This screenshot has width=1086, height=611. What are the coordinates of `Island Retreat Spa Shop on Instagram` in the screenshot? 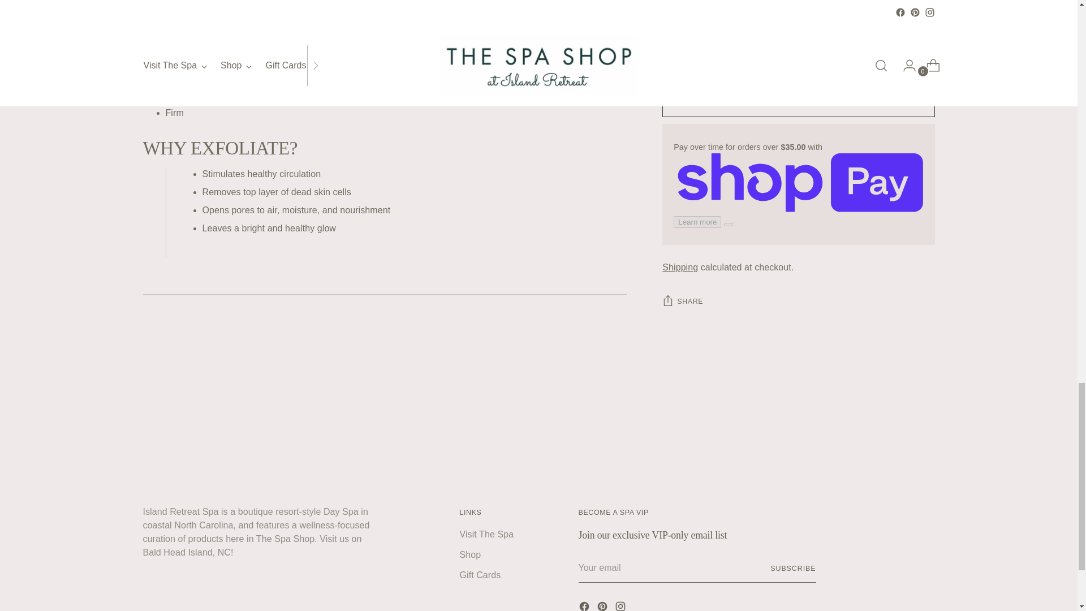 It's located at (621, 605).